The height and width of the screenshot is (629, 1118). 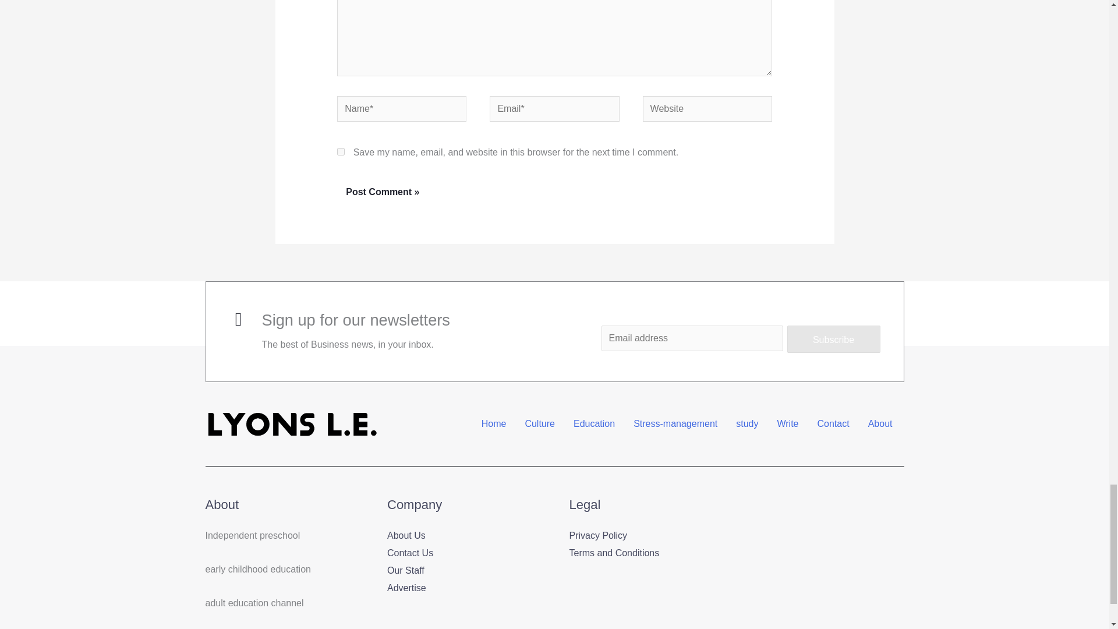 What do you see at coordinates (834, 339) in the screenshot?
I see `Subscribe` at bounding box center [834, 339].